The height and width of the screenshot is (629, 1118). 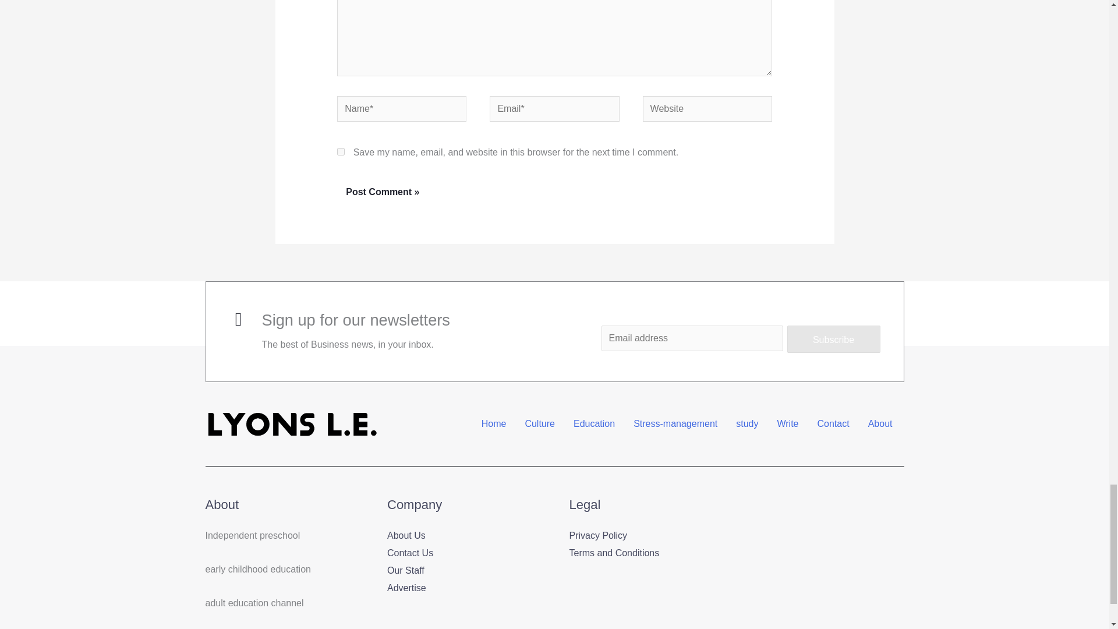 What do you see at coordinates (834, 339) in the screenshot?
I see `Subscribe` at bounding box center [834, 339].